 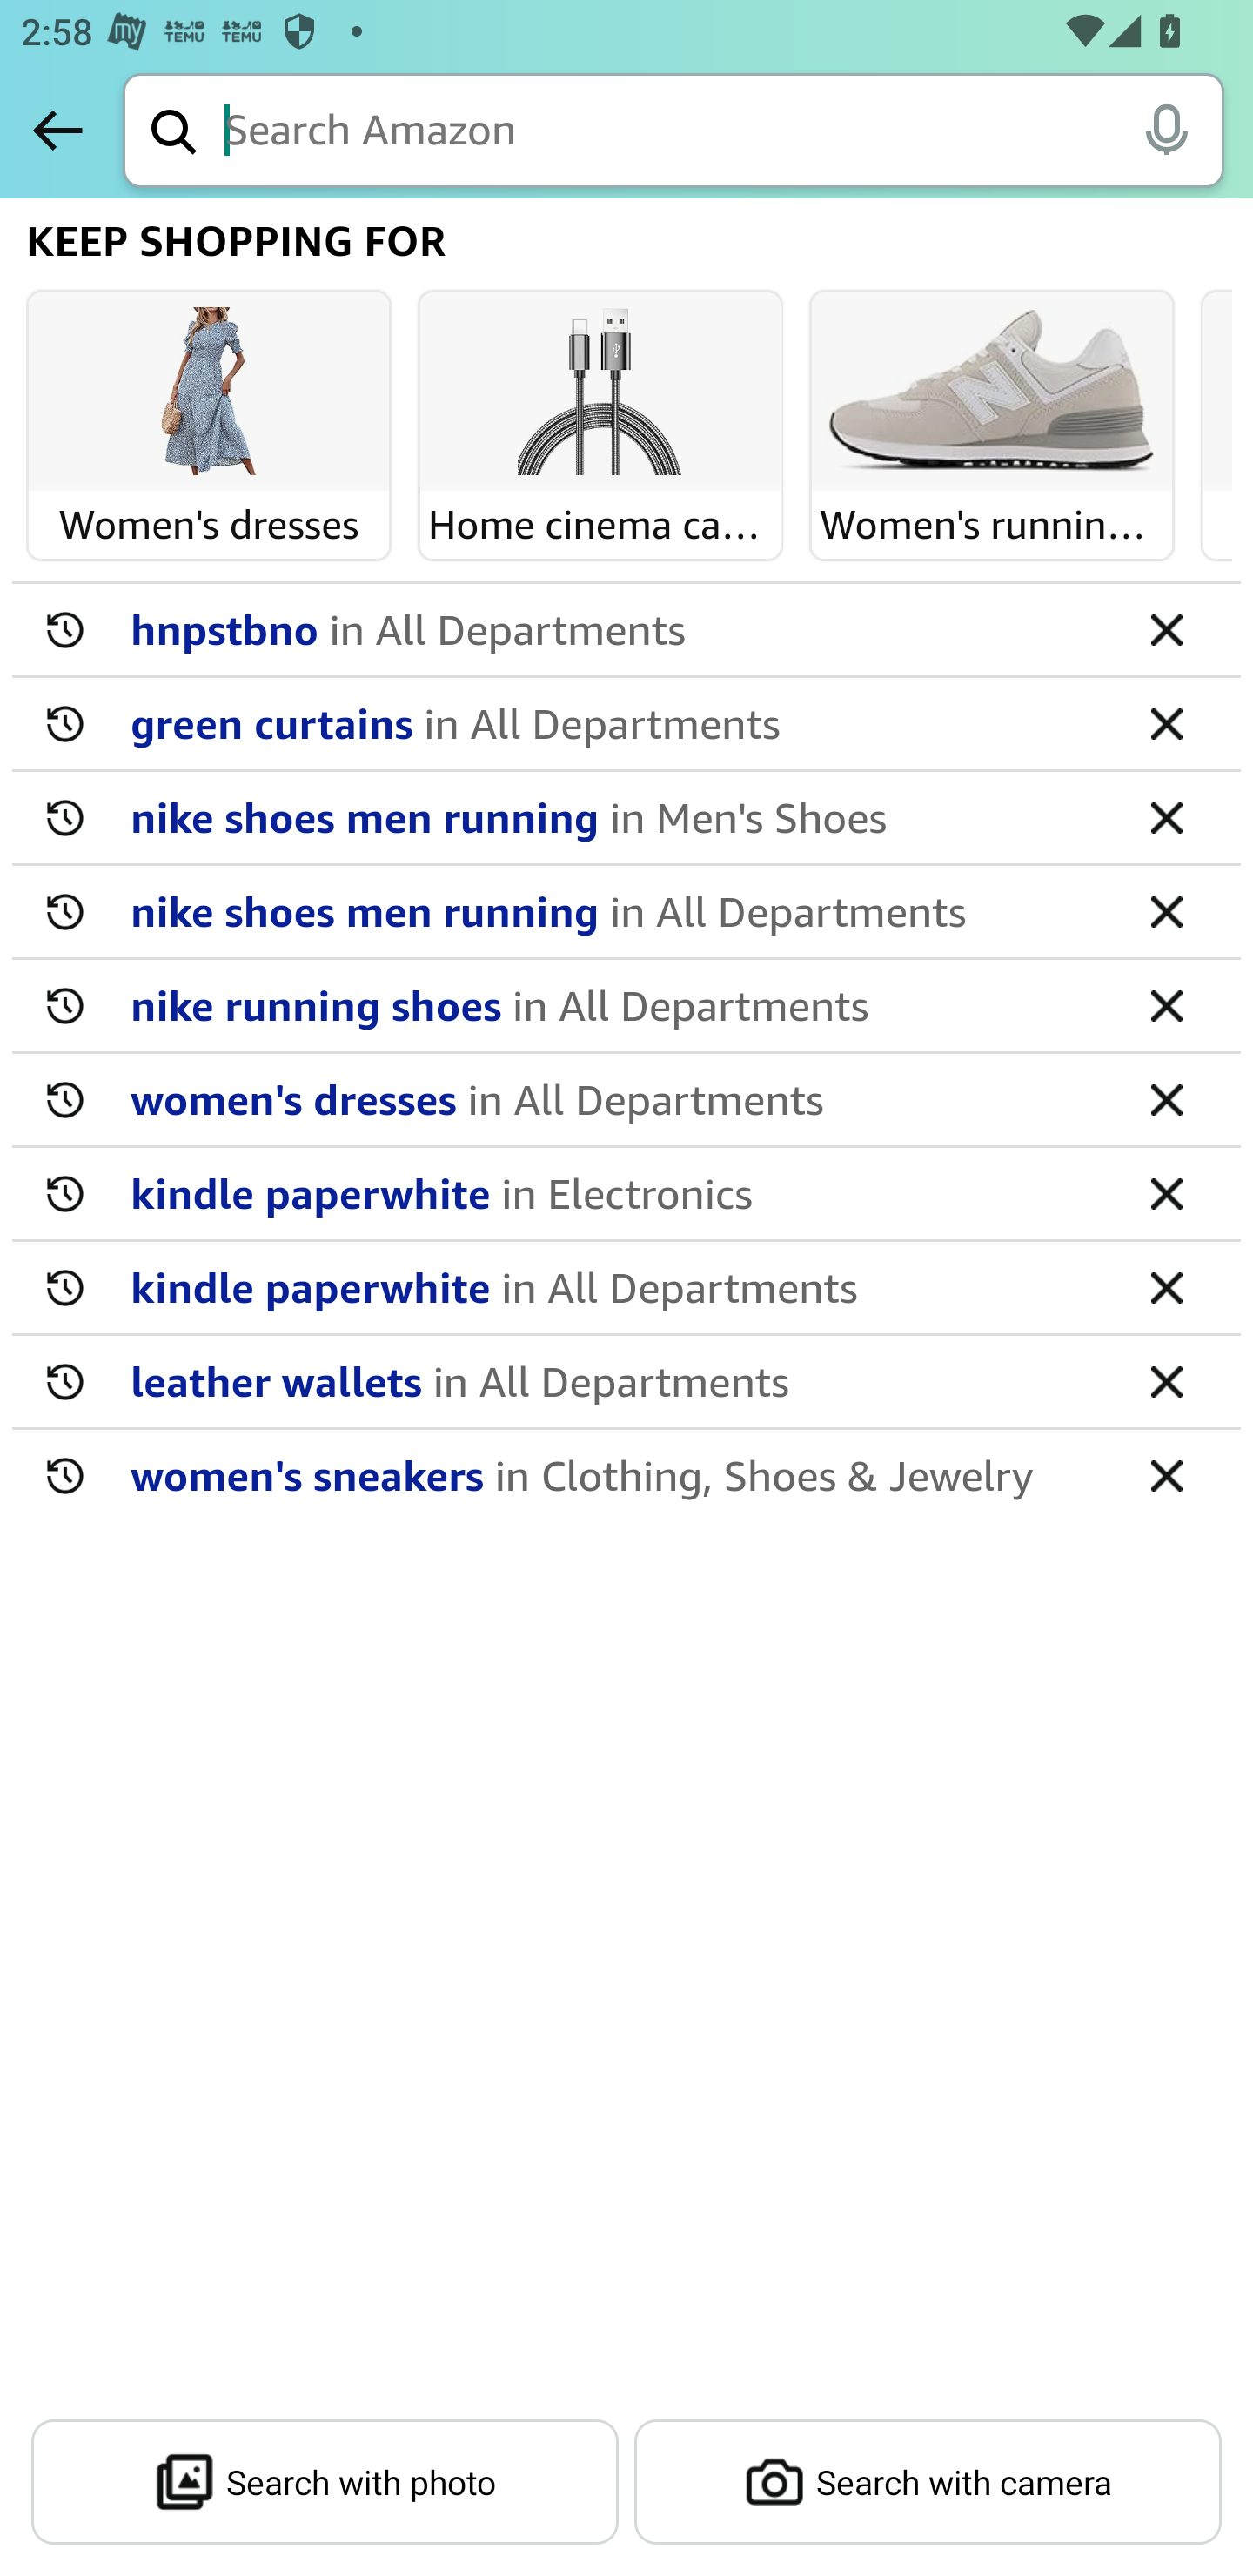 I want to click on Women's running shoes, so click(x=992, y=392).